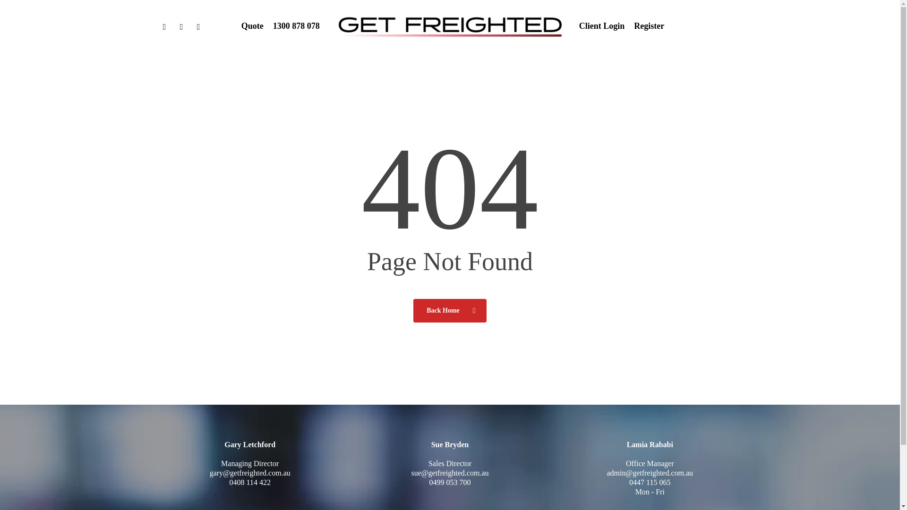 This screenshot has width=907, height=510. What do you see at coordinates (602, 26) in the screenshot?
I see `Client Login` at bounding box center [602, 26].